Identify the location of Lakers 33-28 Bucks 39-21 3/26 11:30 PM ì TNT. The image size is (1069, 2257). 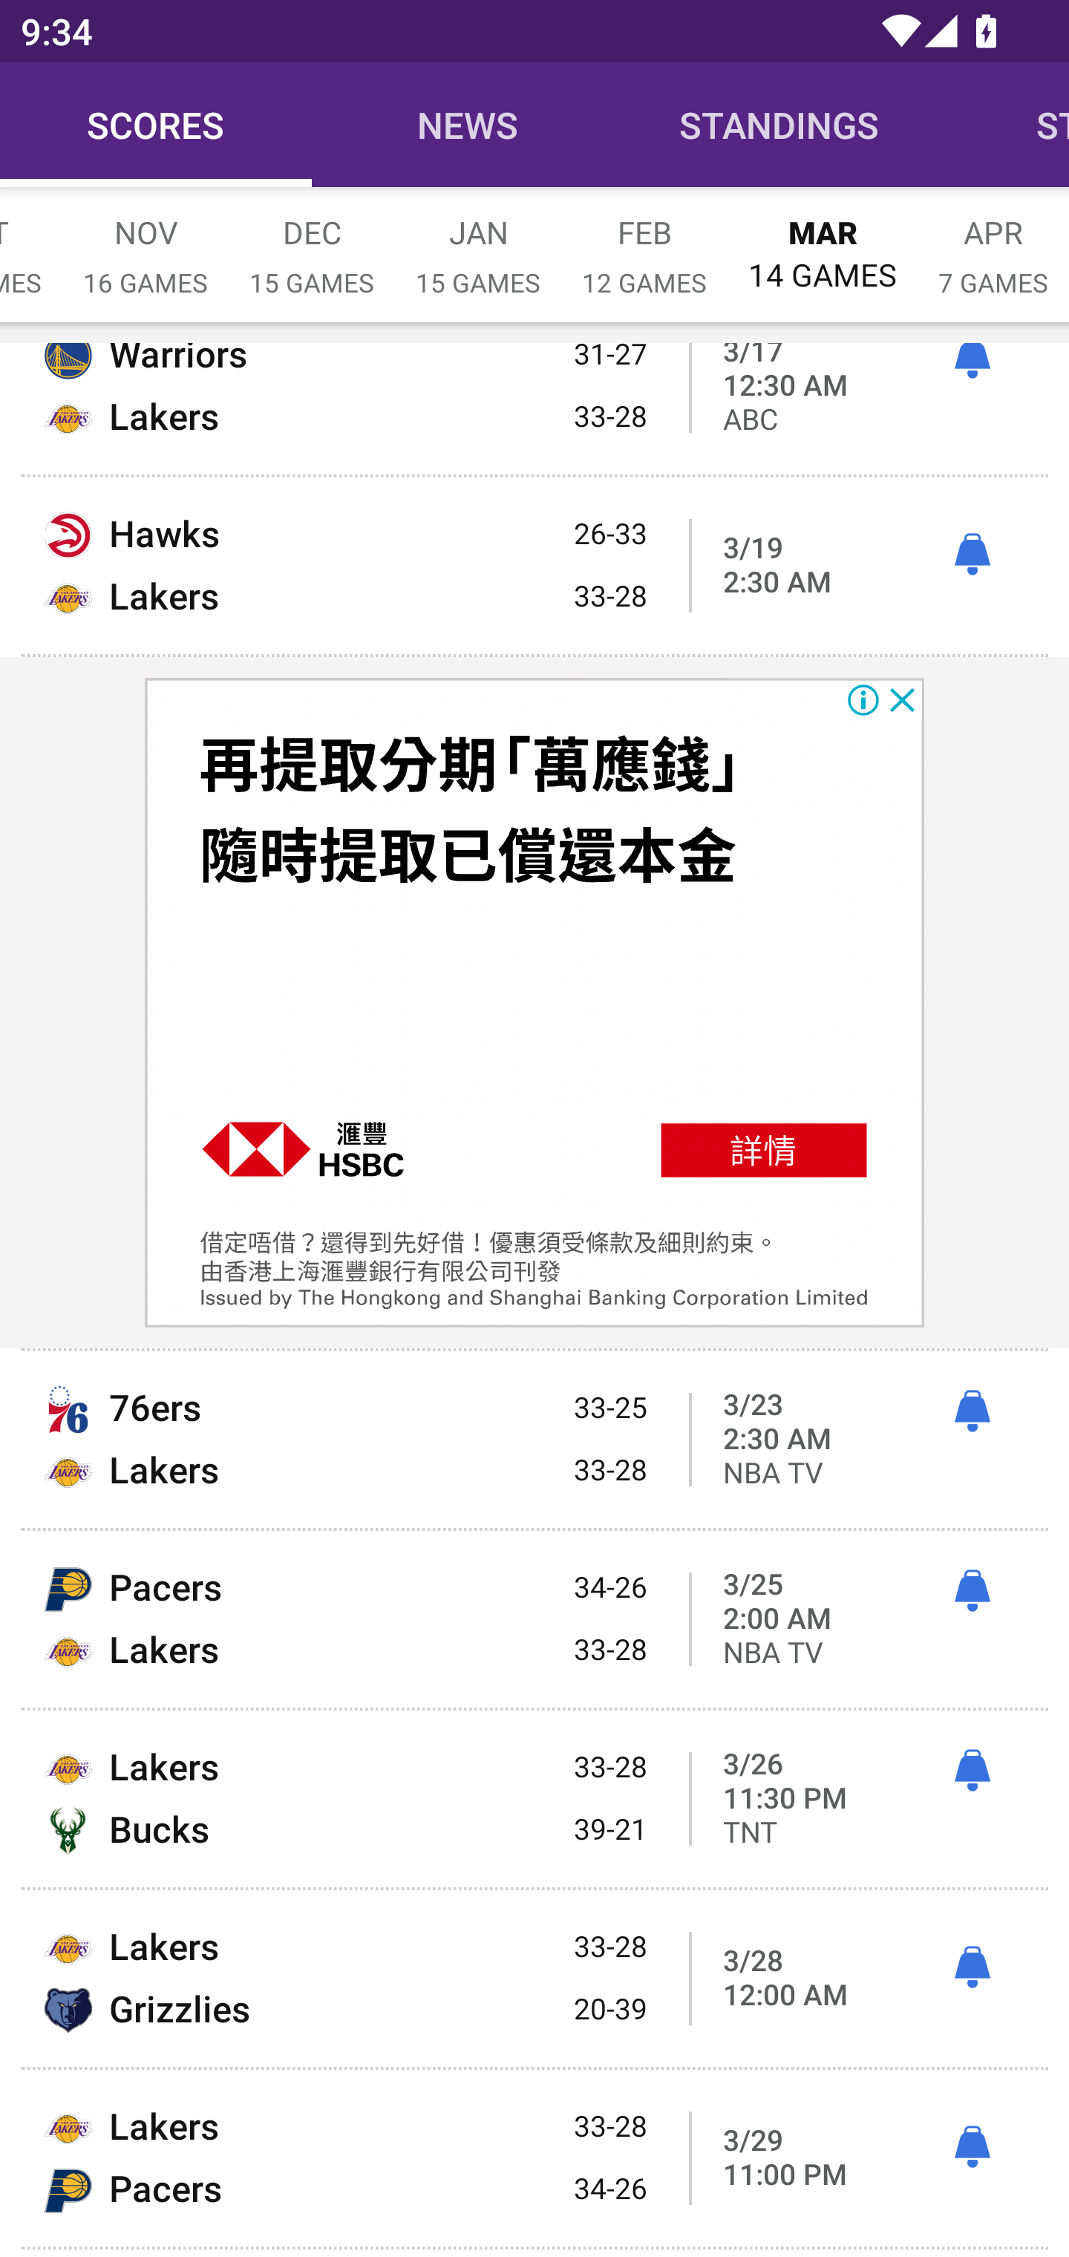
(534, 1798).